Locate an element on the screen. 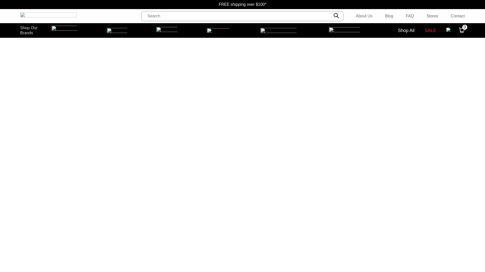  About Us is located at coordinates (364, 16).